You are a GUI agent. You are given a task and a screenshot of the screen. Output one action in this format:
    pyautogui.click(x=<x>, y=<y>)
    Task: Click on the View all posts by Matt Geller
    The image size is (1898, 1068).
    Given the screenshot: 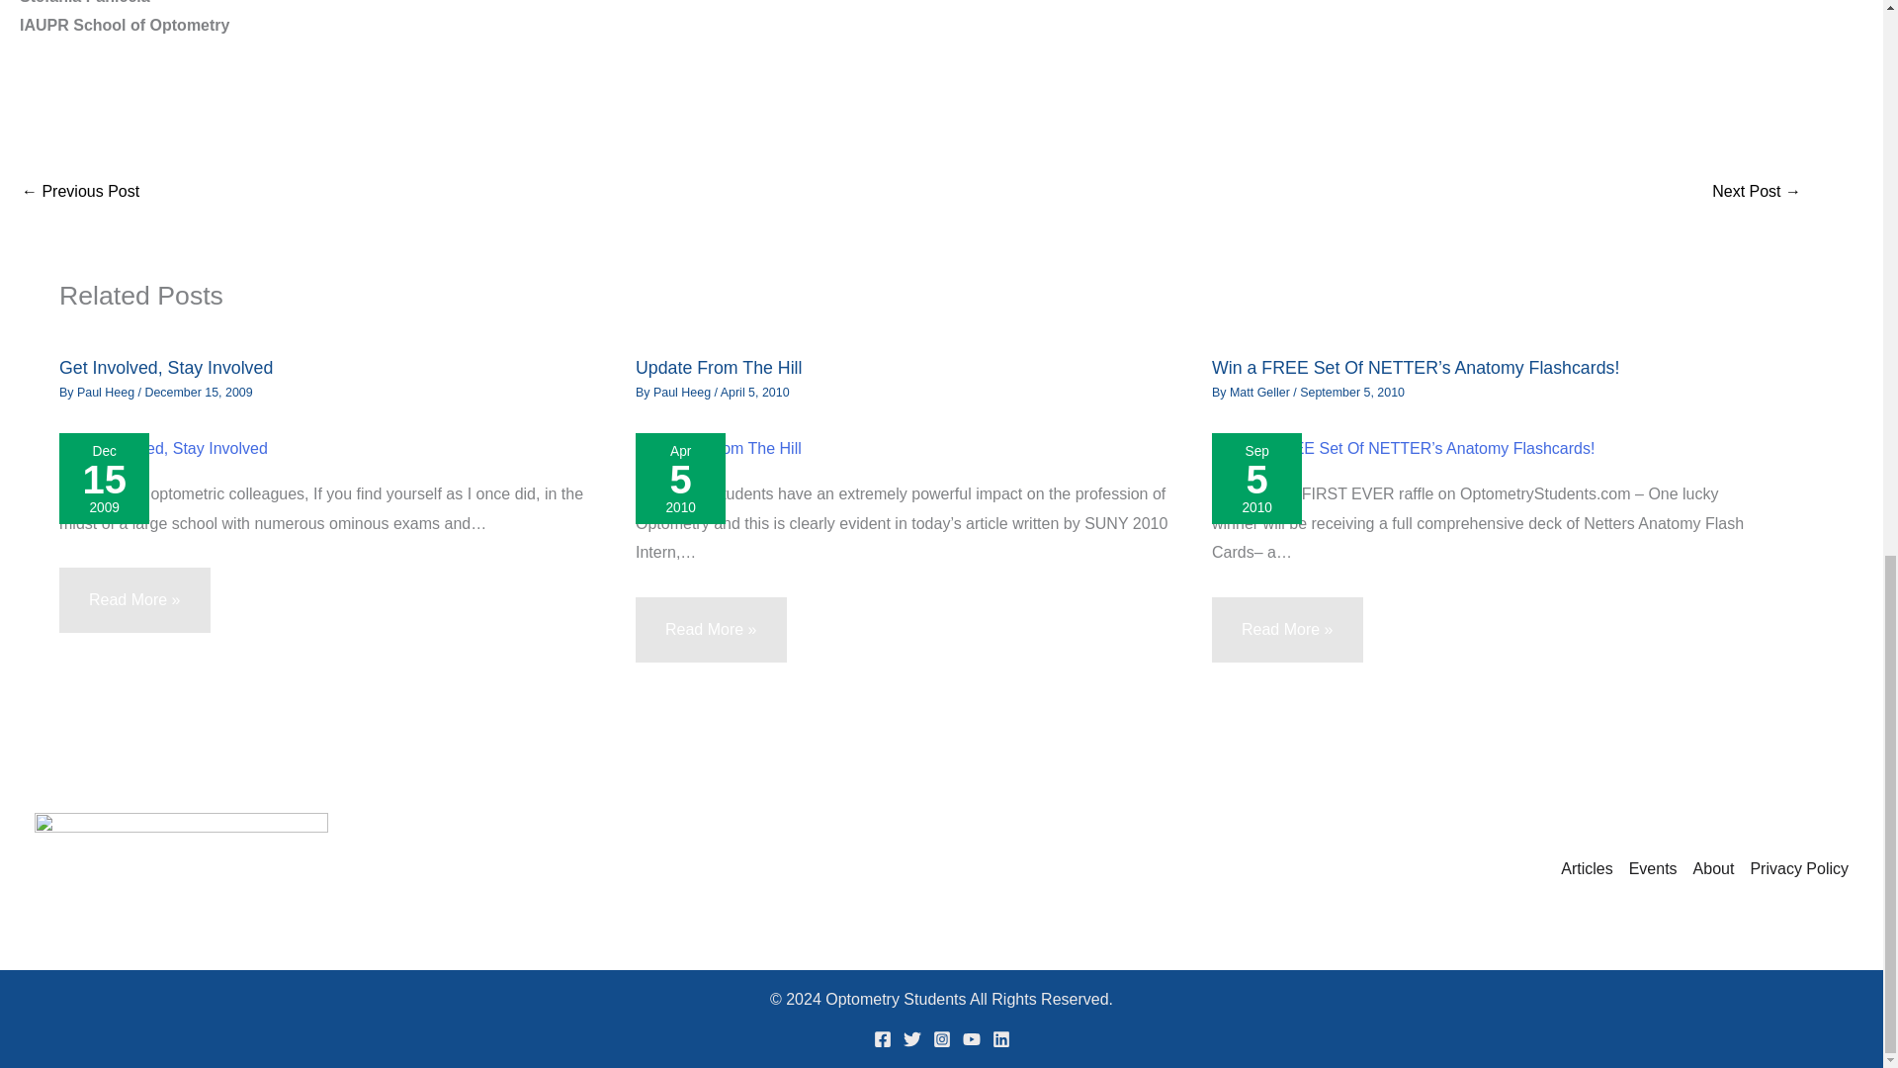 What is the action you would take?
    pyautogui.click(x=1261, y=392)
    